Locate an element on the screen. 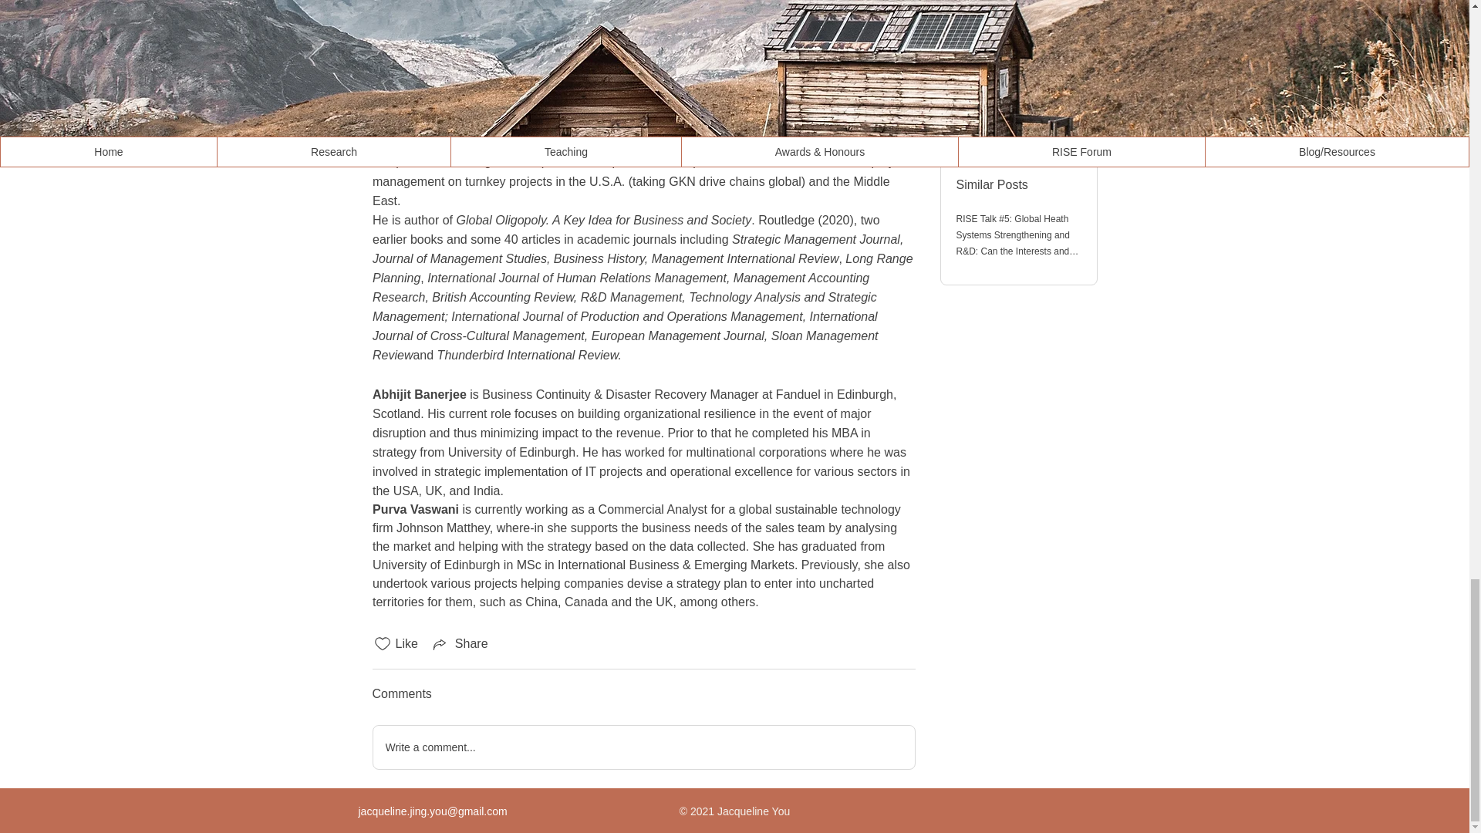  Share is located at coordinates (460, 643).